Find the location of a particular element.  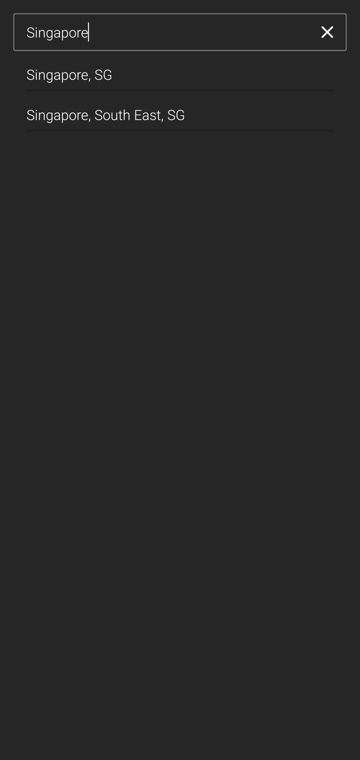

Singapore is located at coordinates (167, 32).